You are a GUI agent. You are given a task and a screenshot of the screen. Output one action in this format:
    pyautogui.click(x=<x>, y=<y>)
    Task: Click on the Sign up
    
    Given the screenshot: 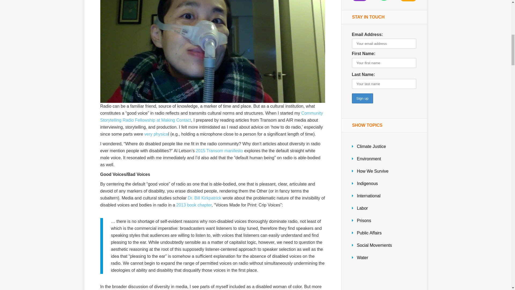 What is the action you would take?
    pyautogui.click(x=362, y=98)
    